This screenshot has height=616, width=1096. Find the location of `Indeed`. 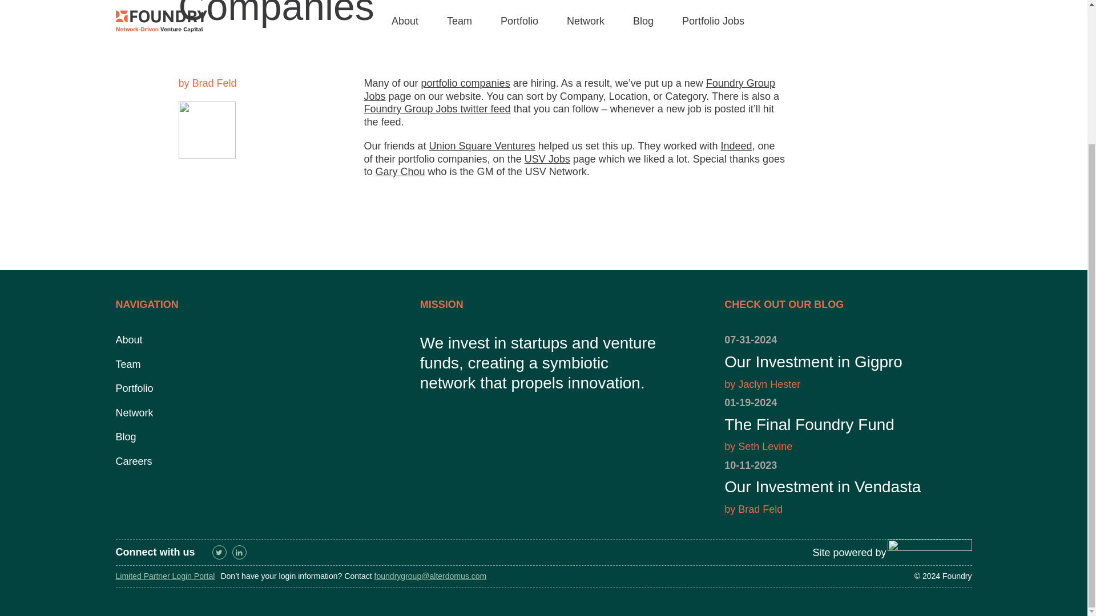

Indeed is located at coordinates (164, 576).